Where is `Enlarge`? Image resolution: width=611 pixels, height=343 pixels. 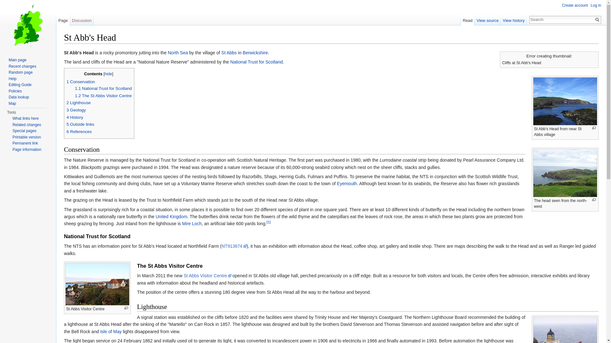
Enlarge is located at coordinates (594, 128).